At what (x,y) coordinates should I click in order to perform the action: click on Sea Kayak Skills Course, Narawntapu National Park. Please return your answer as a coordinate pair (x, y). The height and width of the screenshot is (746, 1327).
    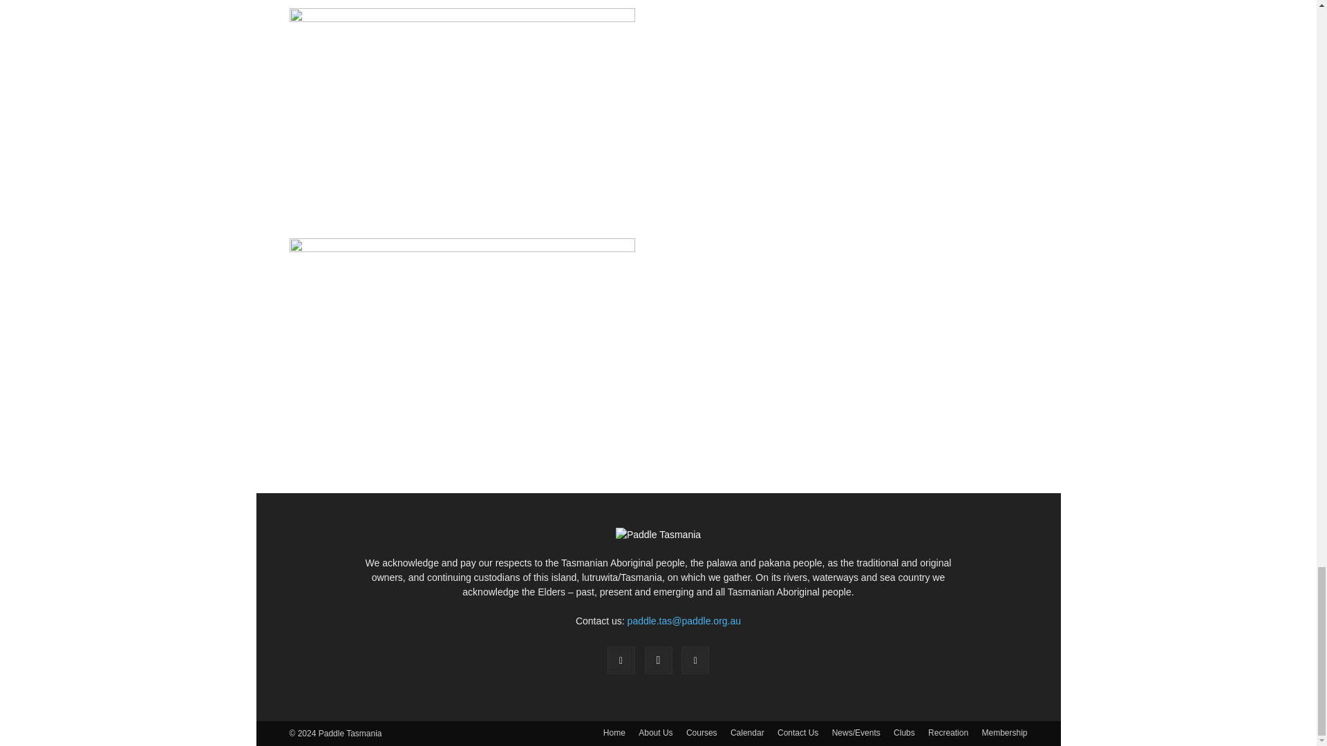
    Looking at the image, I should click on (462, 353).